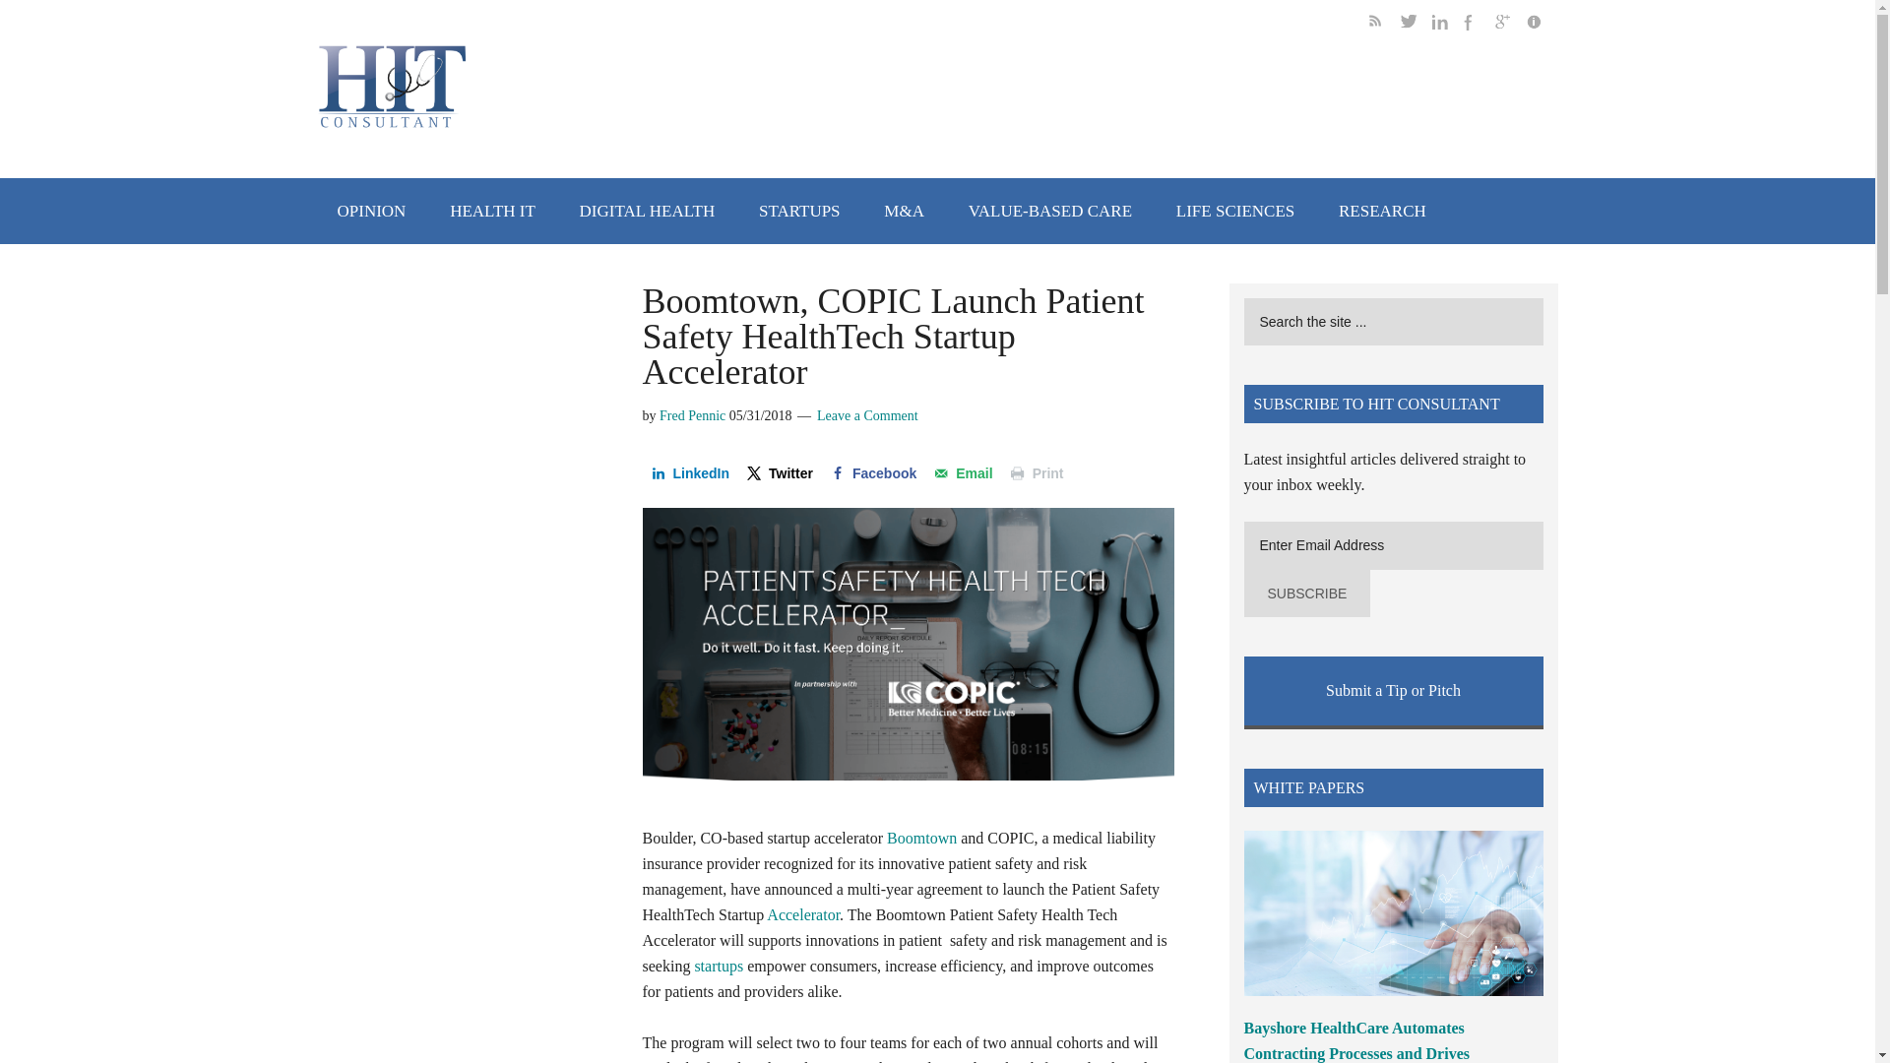  I want to click on Fred Pennic, so click(693, 415).